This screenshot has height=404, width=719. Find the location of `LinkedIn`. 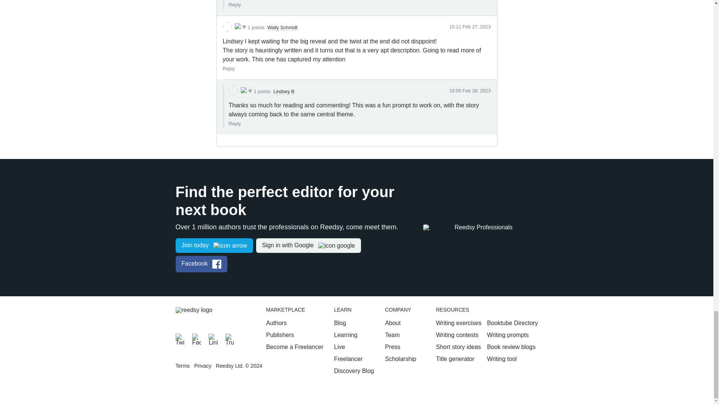

LinkedIn is located at coordinates (213, 338).